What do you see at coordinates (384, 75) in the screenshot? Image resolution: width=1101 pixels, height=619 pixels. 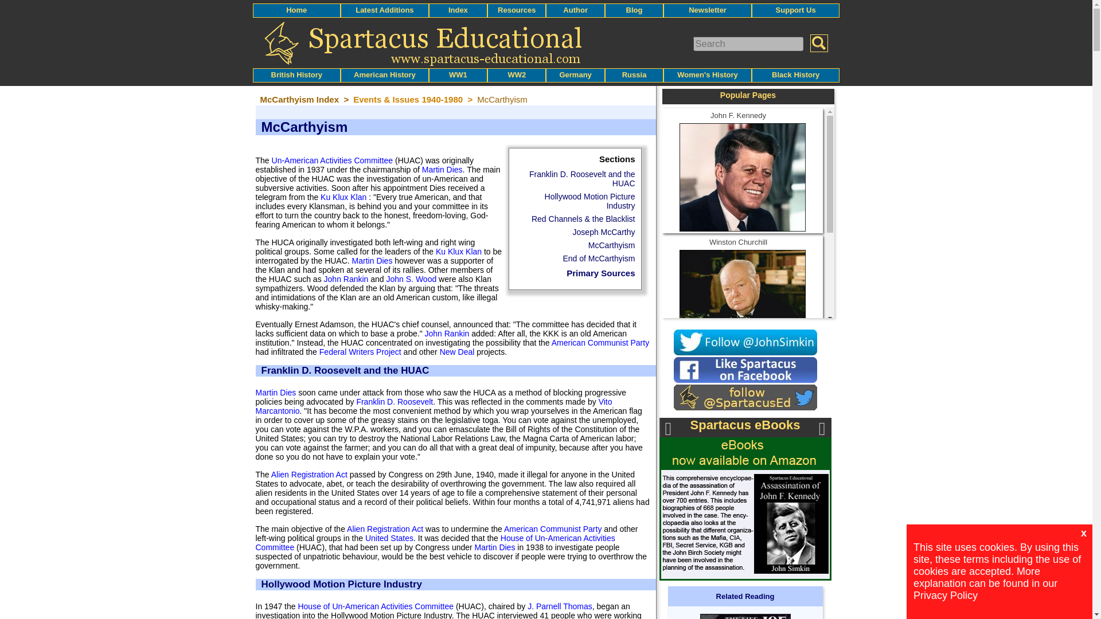 I see `American History` at bounding box center [384, 75].